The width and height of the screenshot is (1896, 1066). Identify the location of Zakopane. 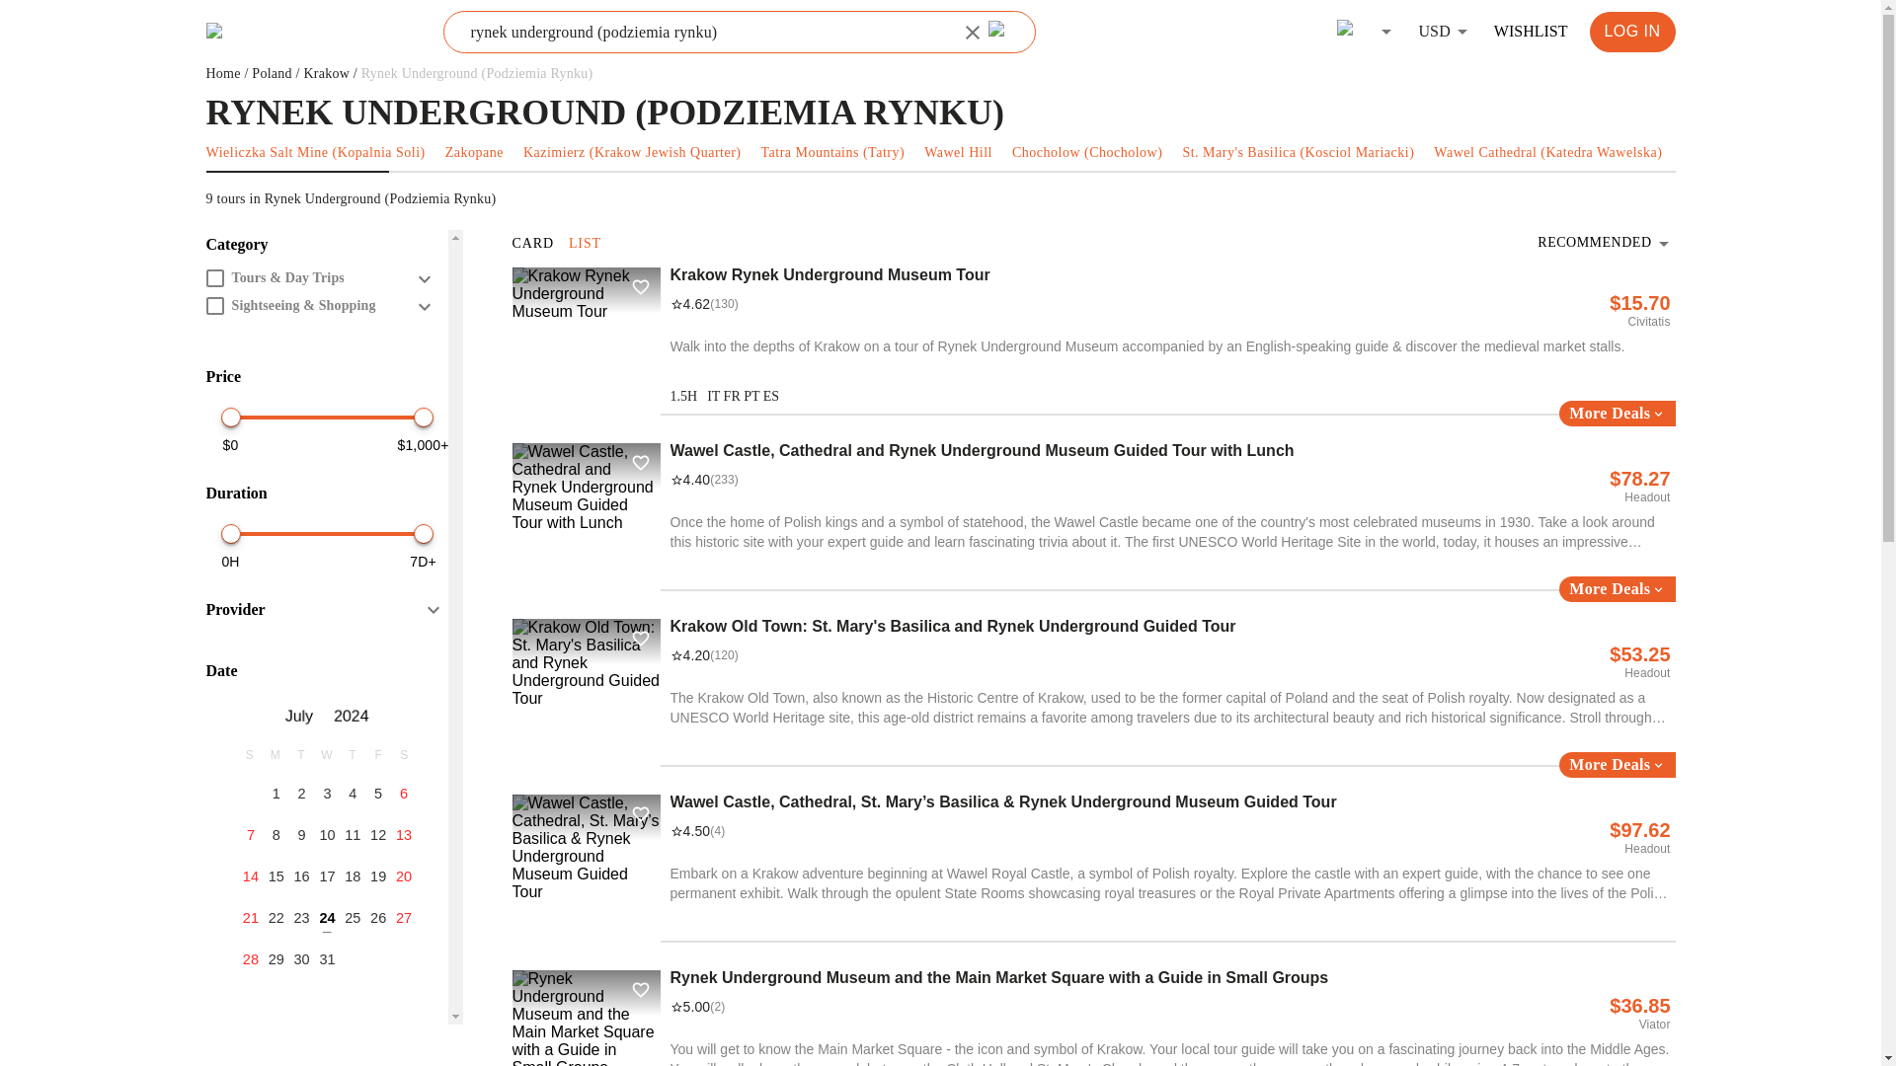
(484, 152).